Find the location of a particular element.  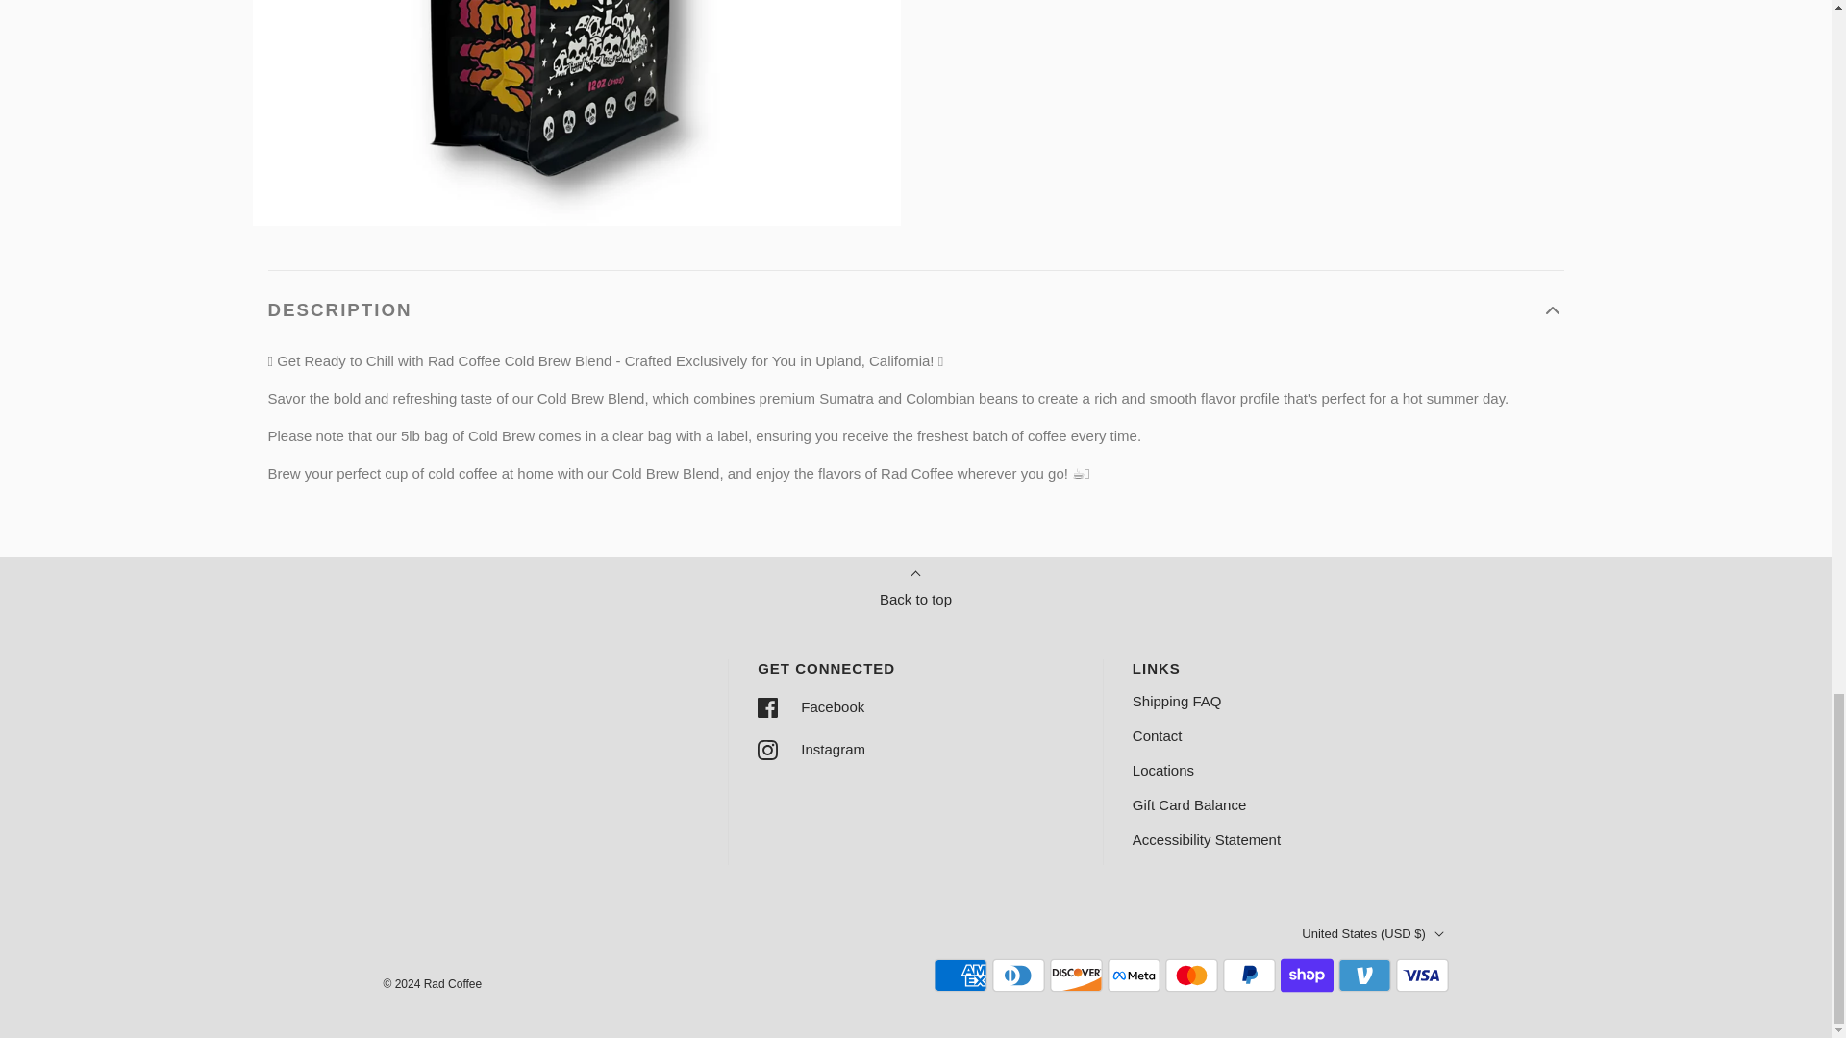

Facebook icon is located at coordinates (767, 707).